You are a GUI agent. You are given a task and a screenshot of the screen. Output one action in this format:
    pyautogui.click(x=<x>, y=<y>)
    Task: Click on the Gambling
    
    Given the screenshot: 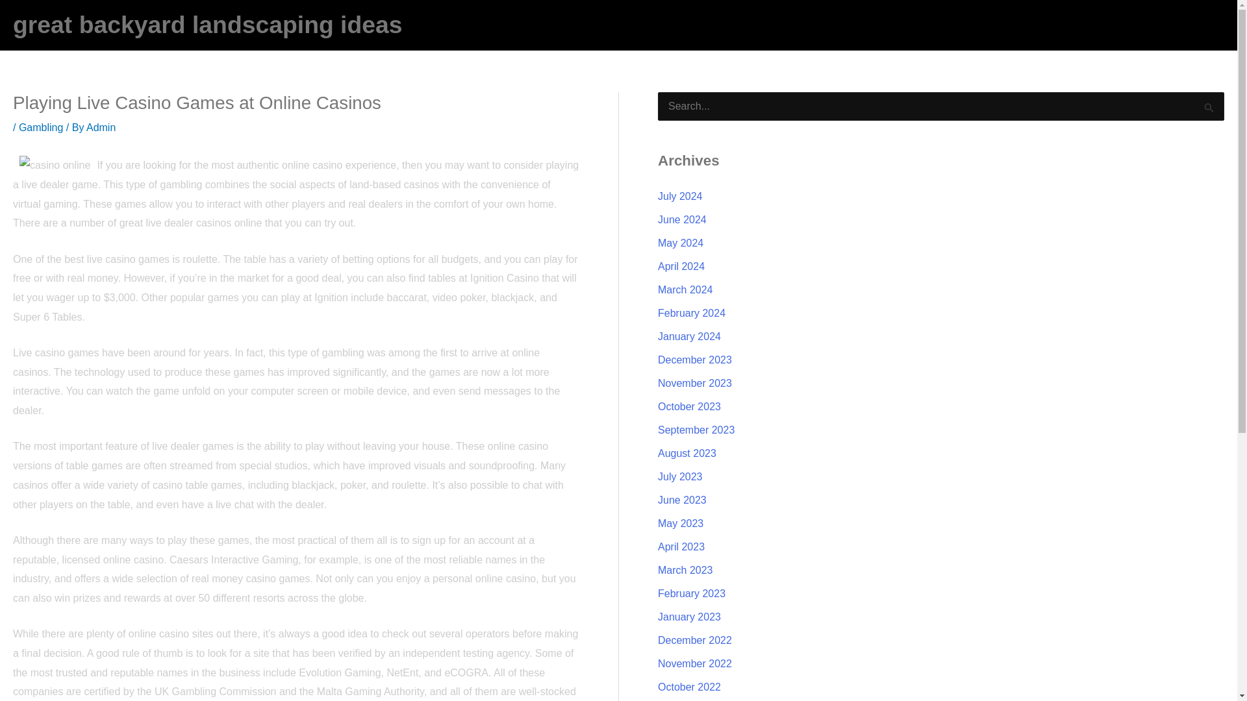 What is the action you would take?
    pyautogui.click(x=40, y=127)
    